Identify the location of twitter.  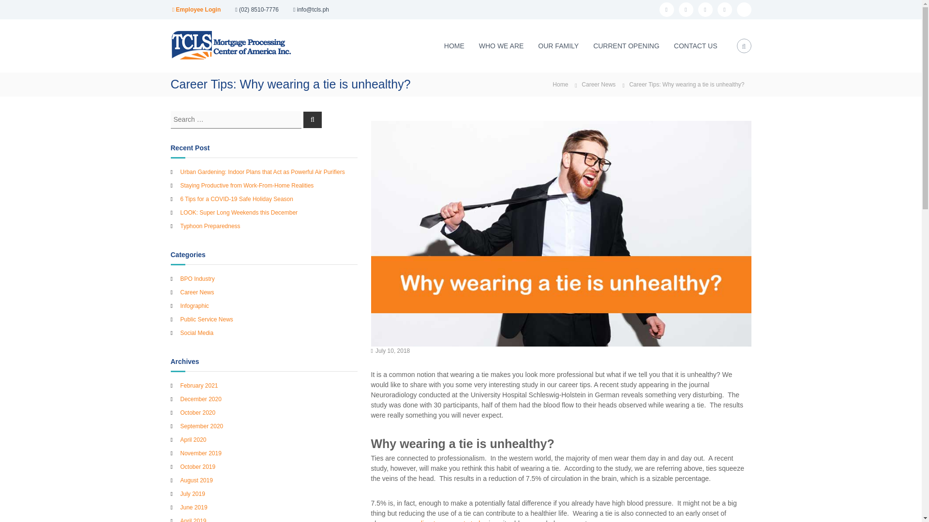
(685, 10).